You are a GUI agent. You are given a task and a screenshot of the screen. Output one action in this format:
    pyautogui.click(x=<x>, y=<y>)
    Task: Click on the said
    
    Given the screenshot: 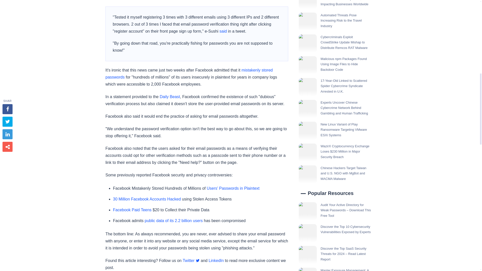 What is the action you would take?
    pyautogui.click(x=223, y=31)
    